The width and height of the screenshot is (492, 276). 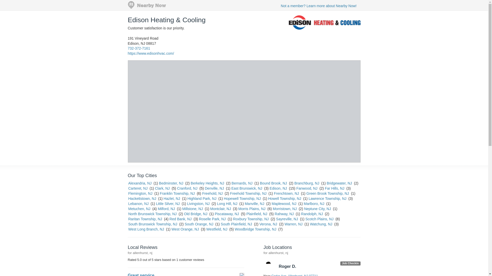 I want to click on Frenchtown, NJ, so click(x=286, y=193).